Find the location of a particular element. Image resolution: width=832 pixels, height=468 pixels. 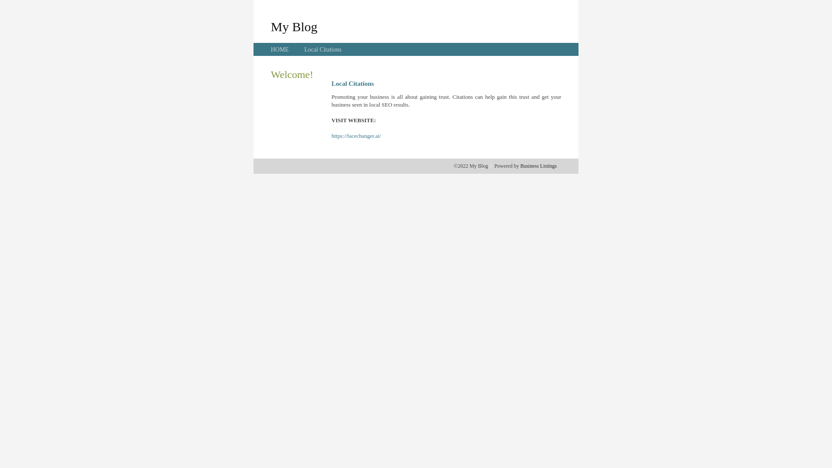

Business Listings is located at coordinates (539, 166).